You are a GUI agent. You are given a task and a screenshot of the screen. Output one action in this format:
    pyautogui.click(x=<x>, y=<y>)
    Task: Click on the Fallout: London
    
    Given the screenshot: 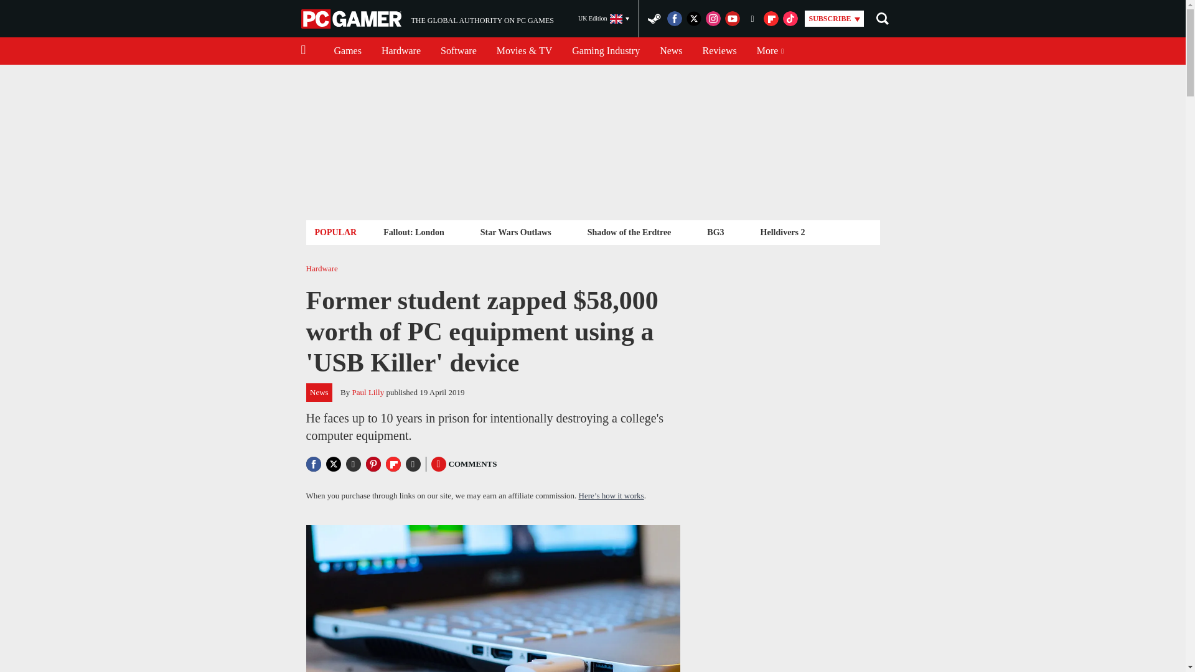 What is the action you would take?
    pyautogui.click(x=427, y=19)
    